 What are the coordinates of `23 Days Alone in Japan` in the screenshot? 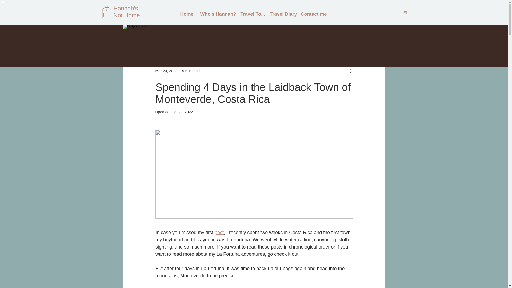 It's located at (204, 35).